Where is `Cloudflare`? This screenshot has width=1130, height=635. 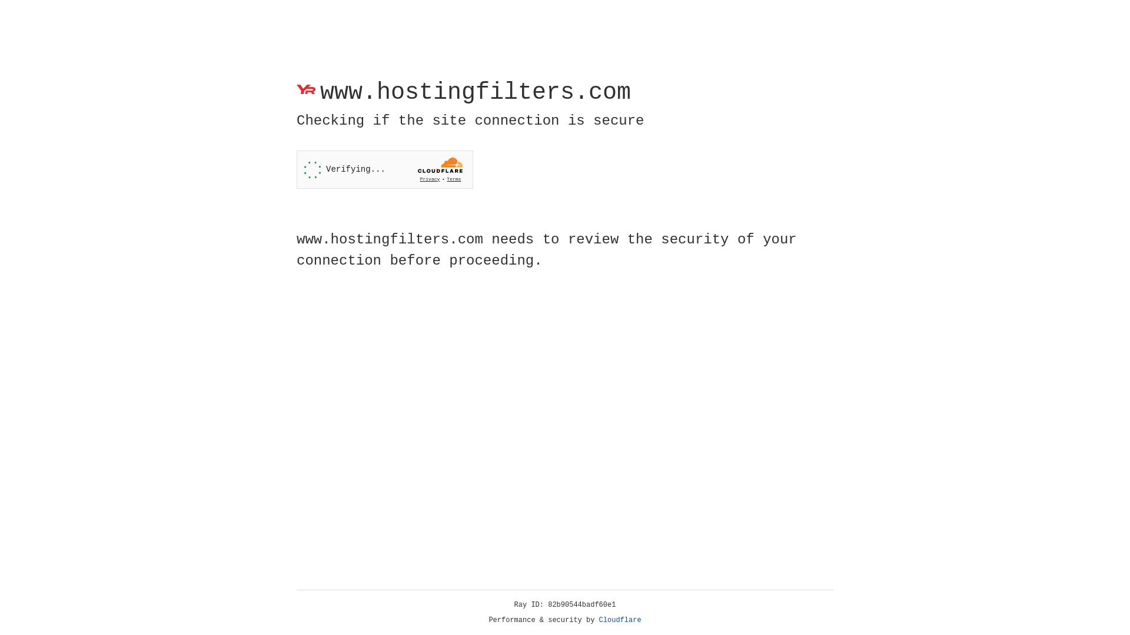 Cloudflare is located at coordinates (620, 620).